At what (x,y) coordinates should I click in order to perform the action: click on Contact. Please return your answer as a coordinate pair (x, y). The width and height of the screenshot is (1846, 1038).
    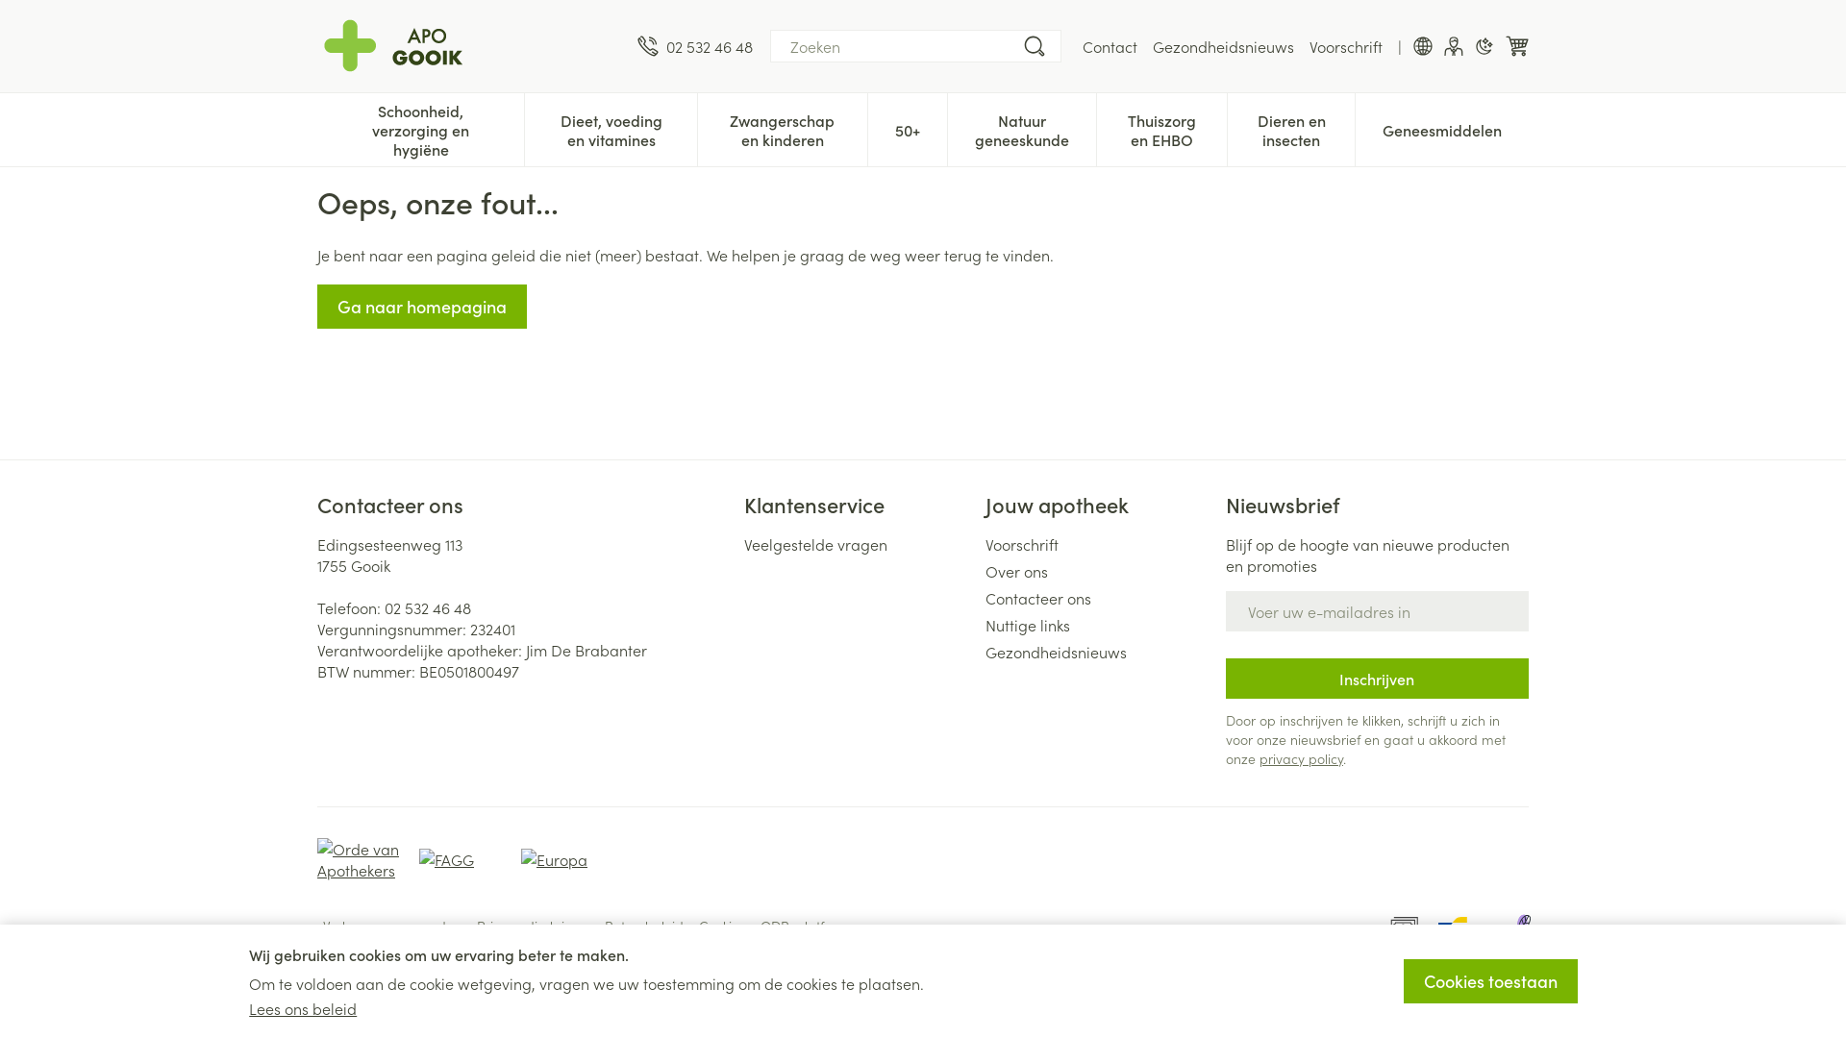
    Looking at the image, I should click on (1110, 46).